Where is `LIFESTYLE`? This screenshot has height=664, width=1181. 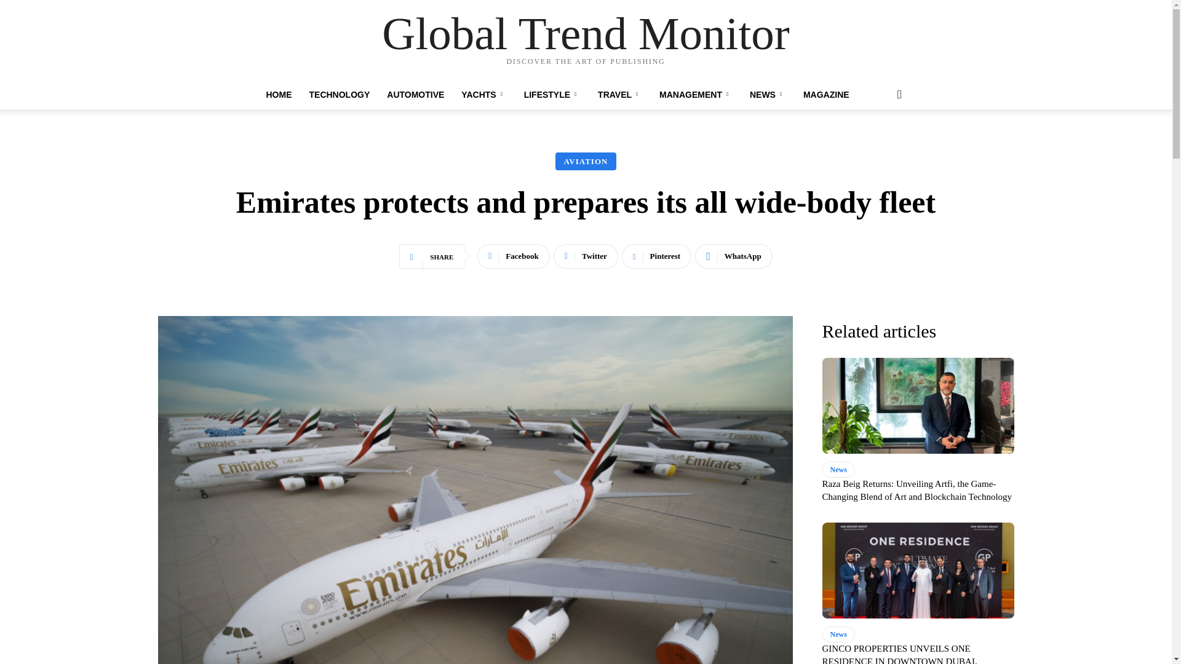
LIFESTYLE is located at coordinates (552, 95).